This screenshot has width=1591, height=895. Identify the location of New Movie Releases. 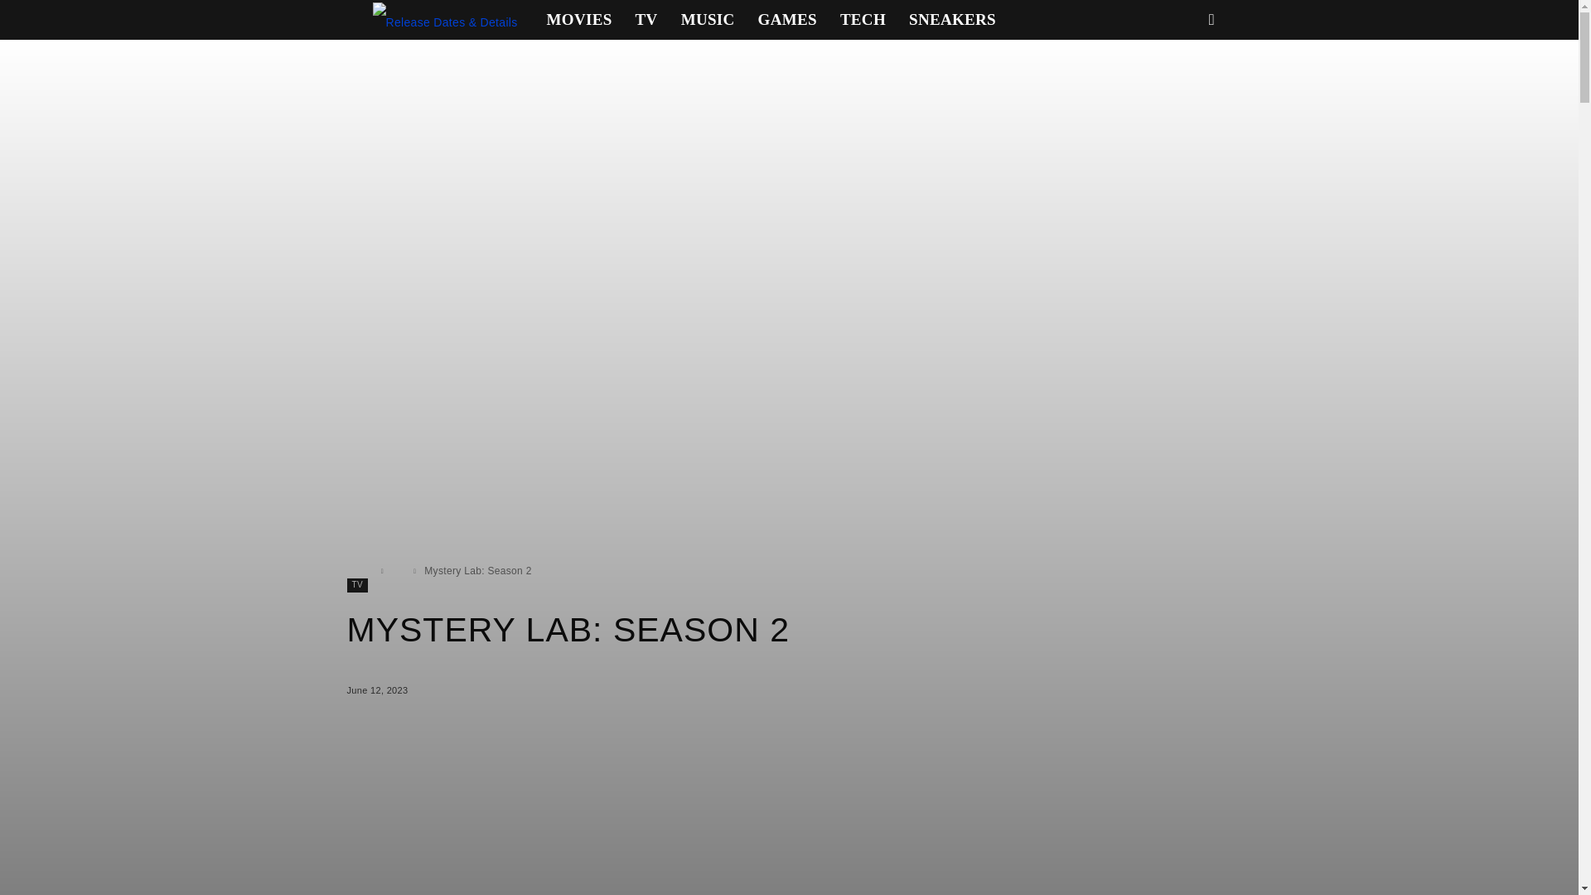
(578, 20).